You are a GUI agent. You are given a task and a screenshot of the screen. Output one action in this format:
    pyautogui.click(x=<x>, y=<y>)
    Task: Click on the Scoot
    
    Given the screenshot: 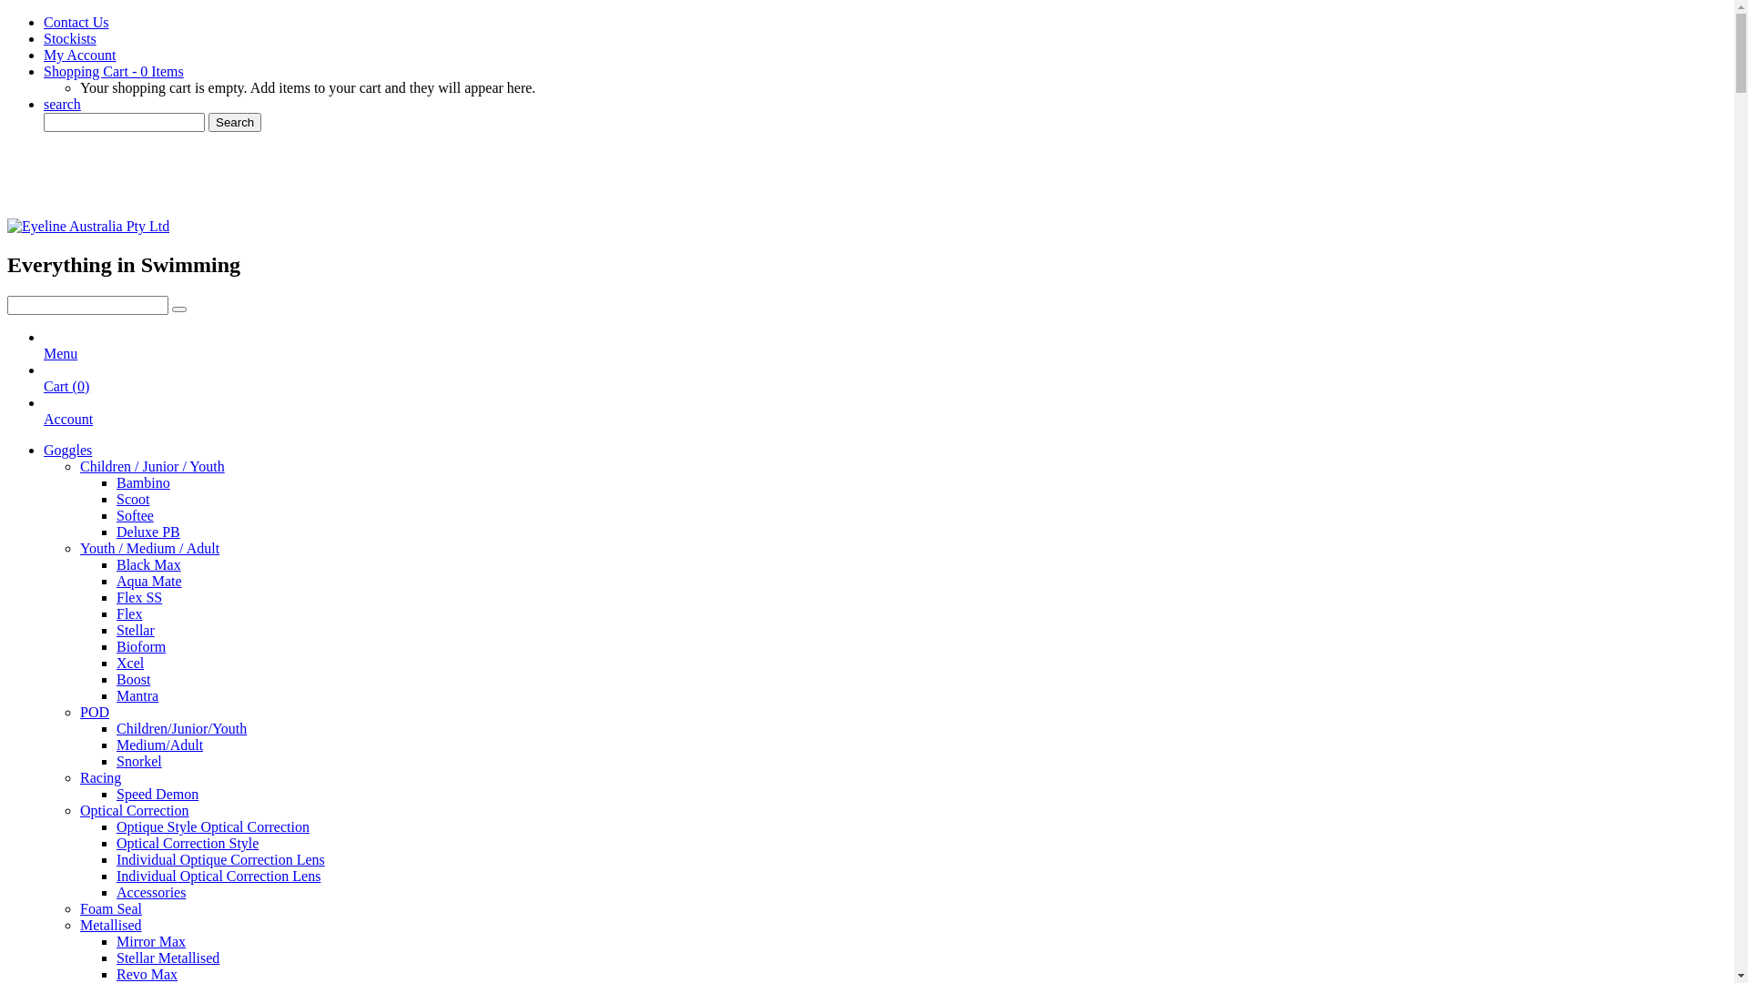 What is the action you would take?
    pyautogui.click(x=133, y=499)
    